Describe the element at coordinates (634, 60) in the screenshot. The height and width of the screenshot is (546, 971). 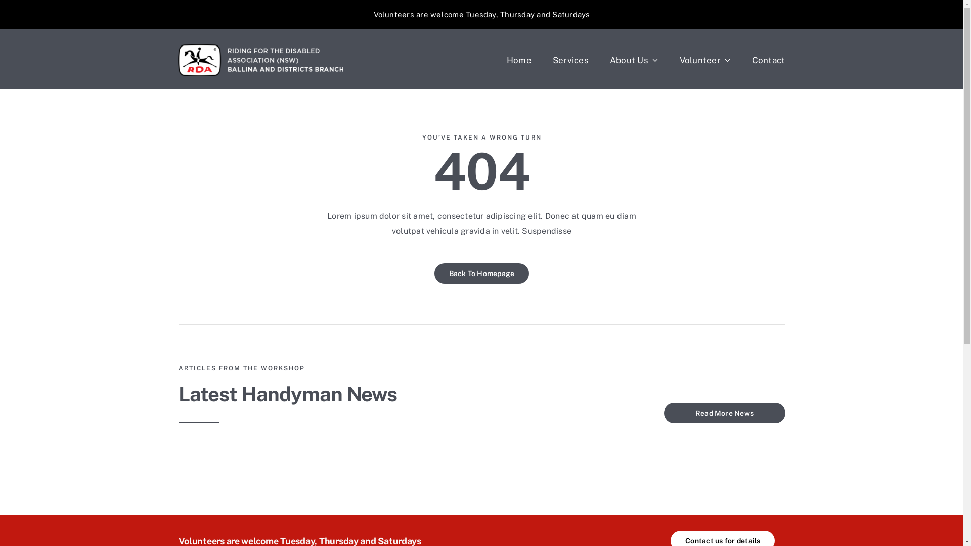
I see `About Us` at that location.